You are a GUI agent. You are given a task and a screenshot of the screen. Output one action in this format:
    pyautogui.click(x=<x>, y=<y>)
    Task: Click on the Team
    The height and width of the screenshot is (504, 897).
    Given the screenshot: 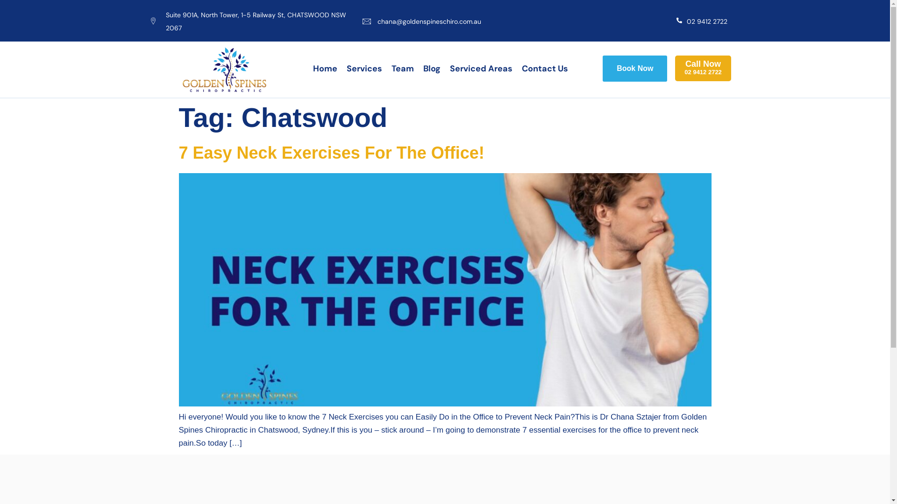 What is the action you would take?
    pyautogui.click(x=403, y=69)
    